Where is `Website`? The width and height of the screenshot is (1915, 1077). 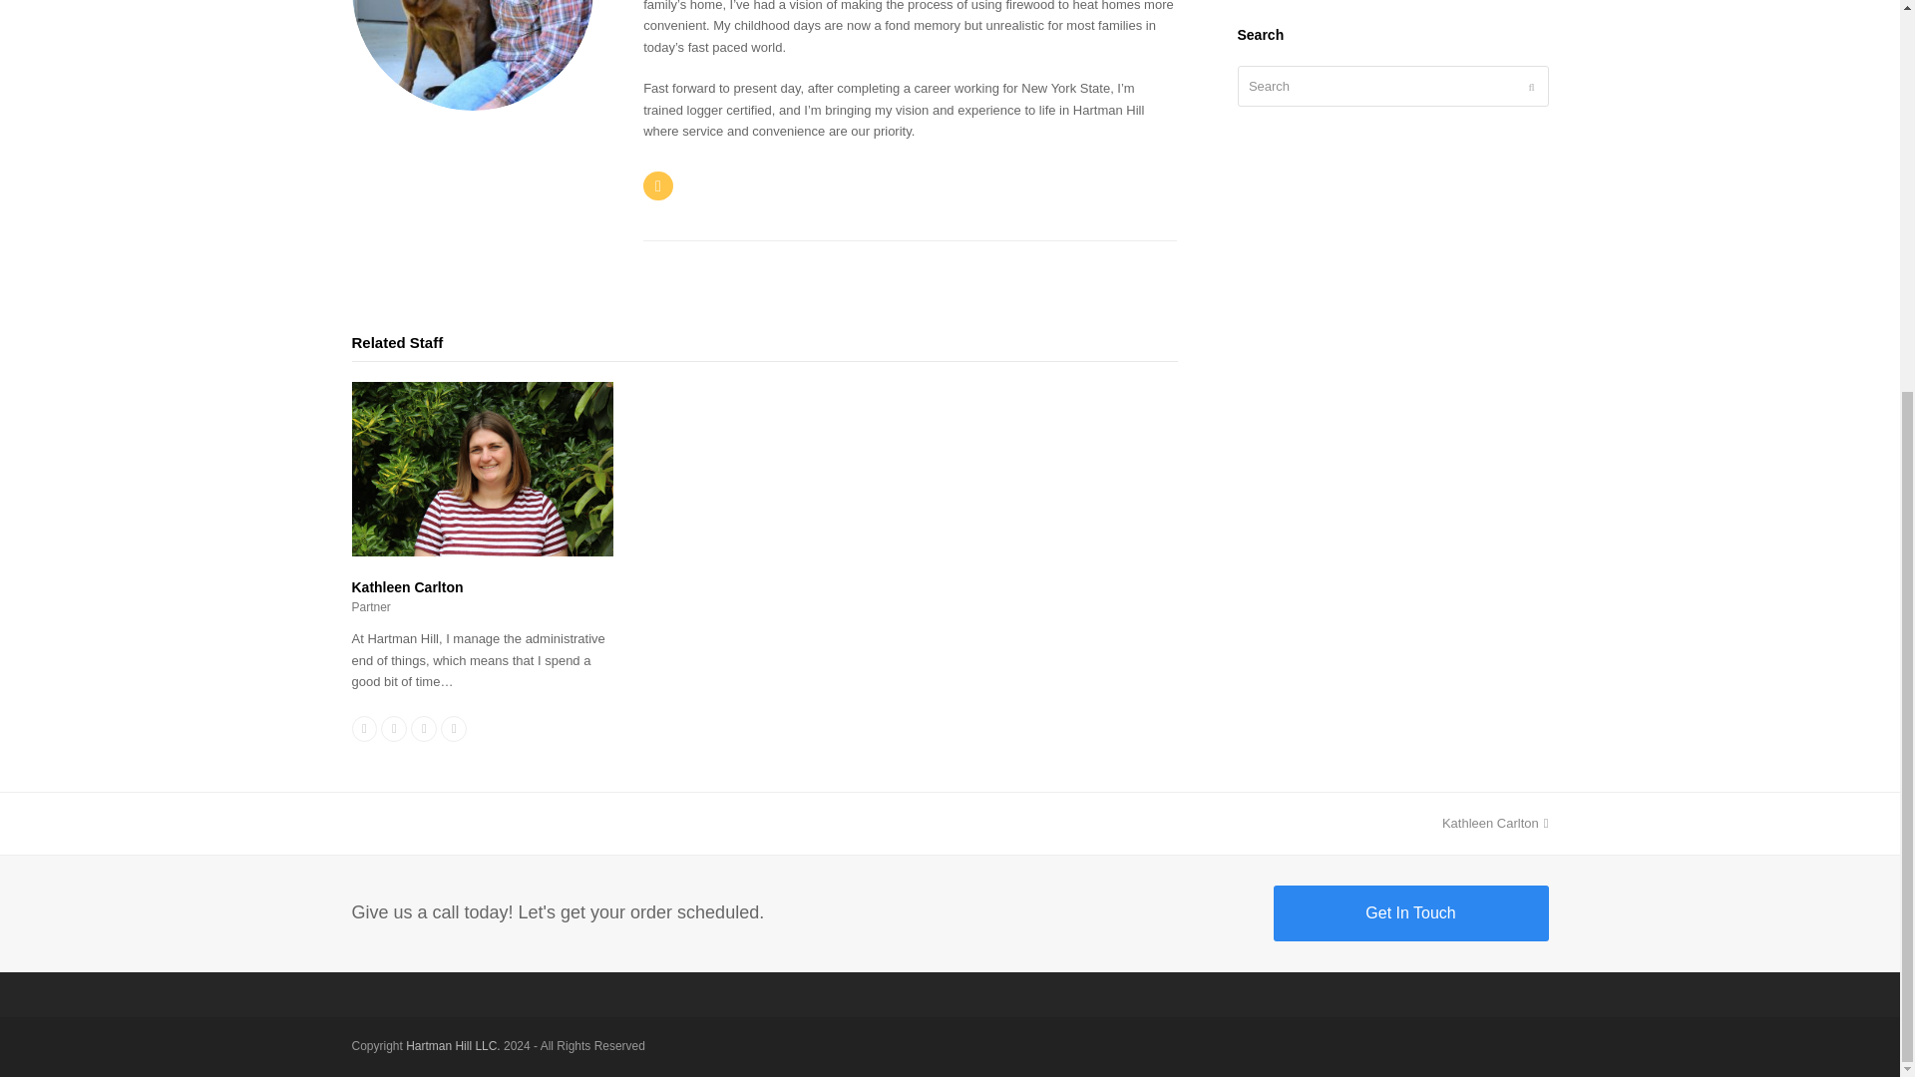
Website is located at coordinates (453, 729).